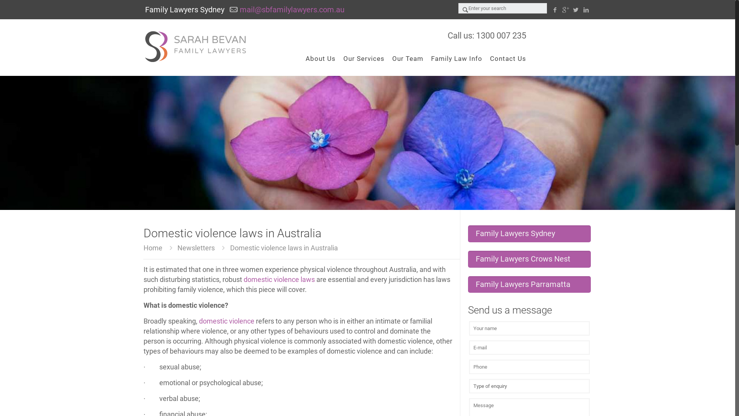  I want to click on Twitter, so click(576, 10).